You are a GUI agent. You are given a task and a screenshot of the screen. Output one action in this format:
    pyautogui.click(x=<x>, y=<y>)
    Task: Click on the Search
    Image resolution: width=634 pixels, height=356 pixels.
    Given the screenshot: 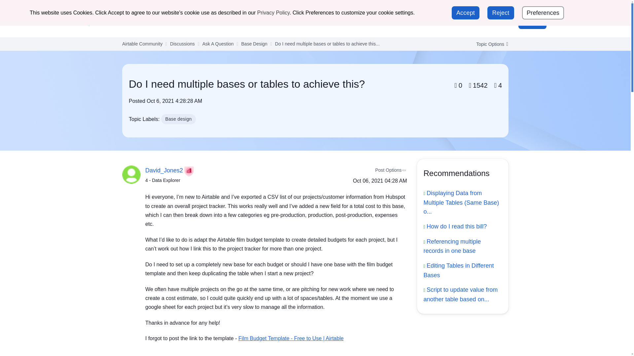 What is the action you would take?
    pyautogui.click(x=485, y=22)
    